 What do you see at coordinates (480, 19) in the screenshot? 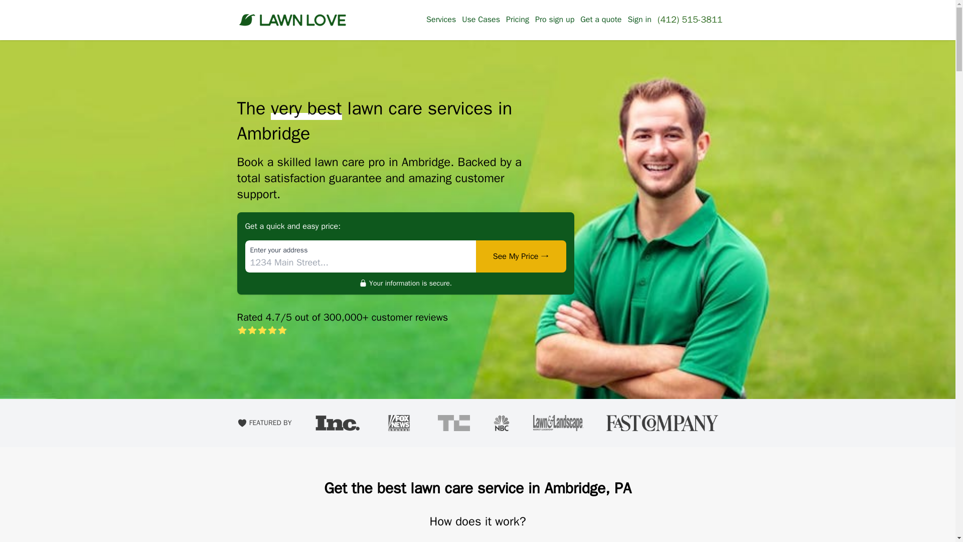
I see `Use Cases` at bounding box center [480, 19].